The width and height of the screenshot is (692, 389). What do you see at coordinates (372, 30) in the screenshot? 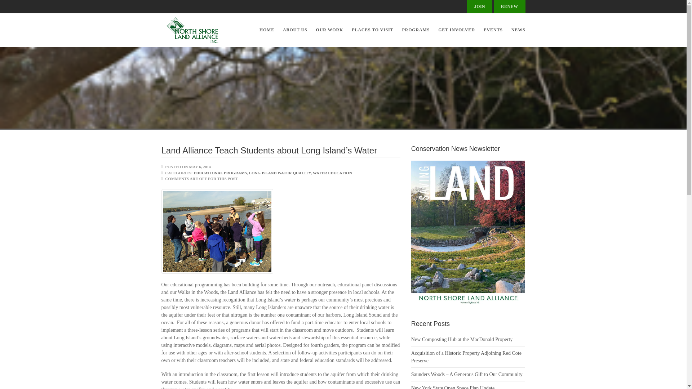
I see `PLACES TO VISIT` at bounding box center [372, 30].